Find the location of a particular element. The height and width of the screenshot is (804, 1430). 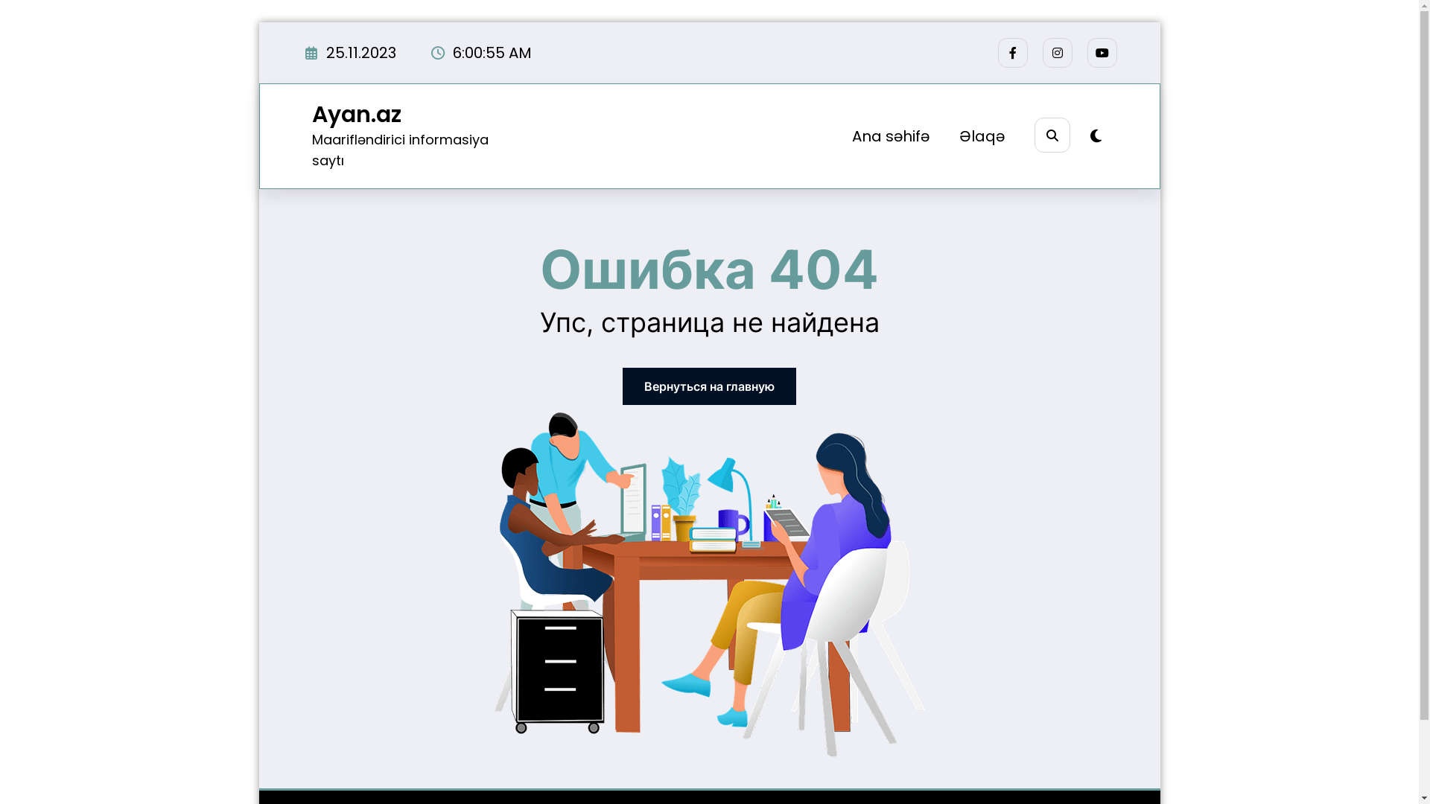

instagram is located at coordinates (1058, 53).